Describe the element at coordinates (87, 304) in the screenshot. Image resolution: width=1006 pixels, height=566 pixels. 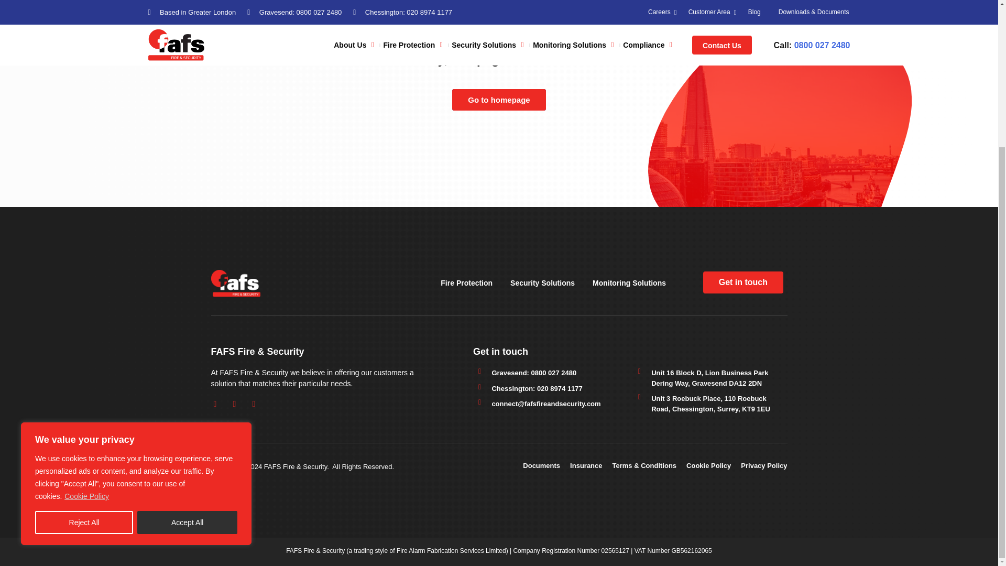
I see `Cookie Policy` at that location.